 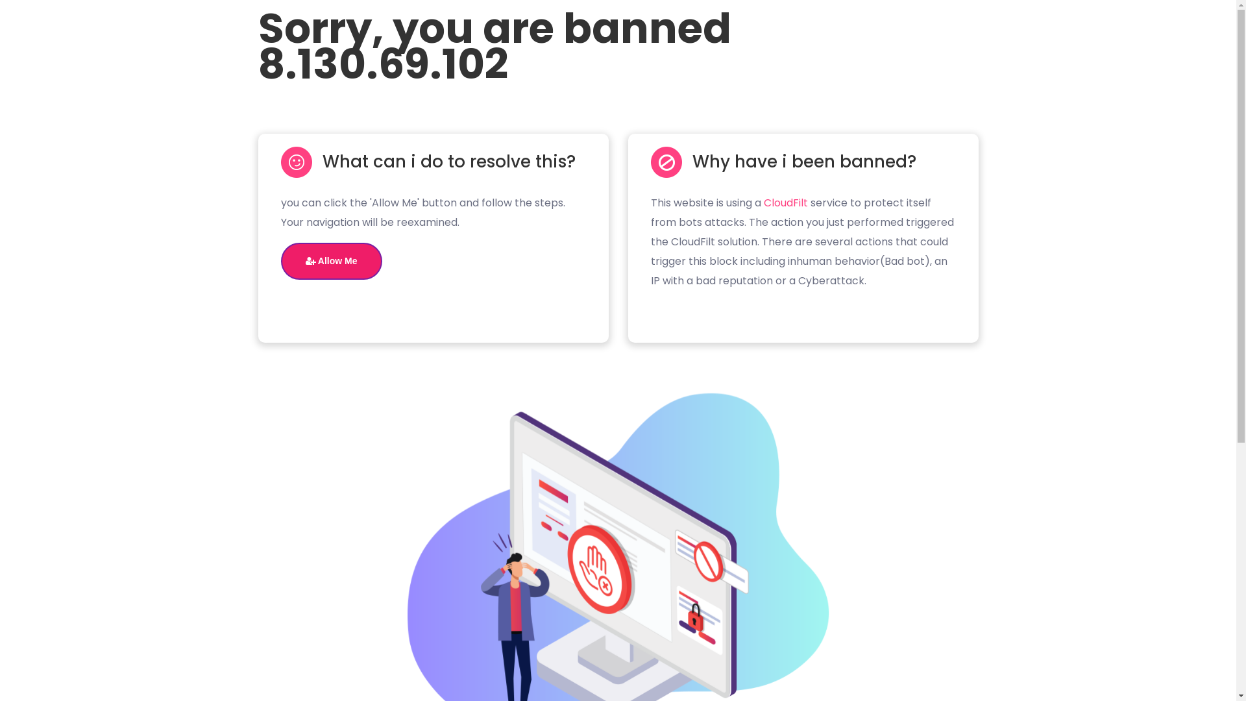 What do you see at coordinates (785, 203) in the screenshot?
I see `CloudFilt` at bounding box center [785, 203].